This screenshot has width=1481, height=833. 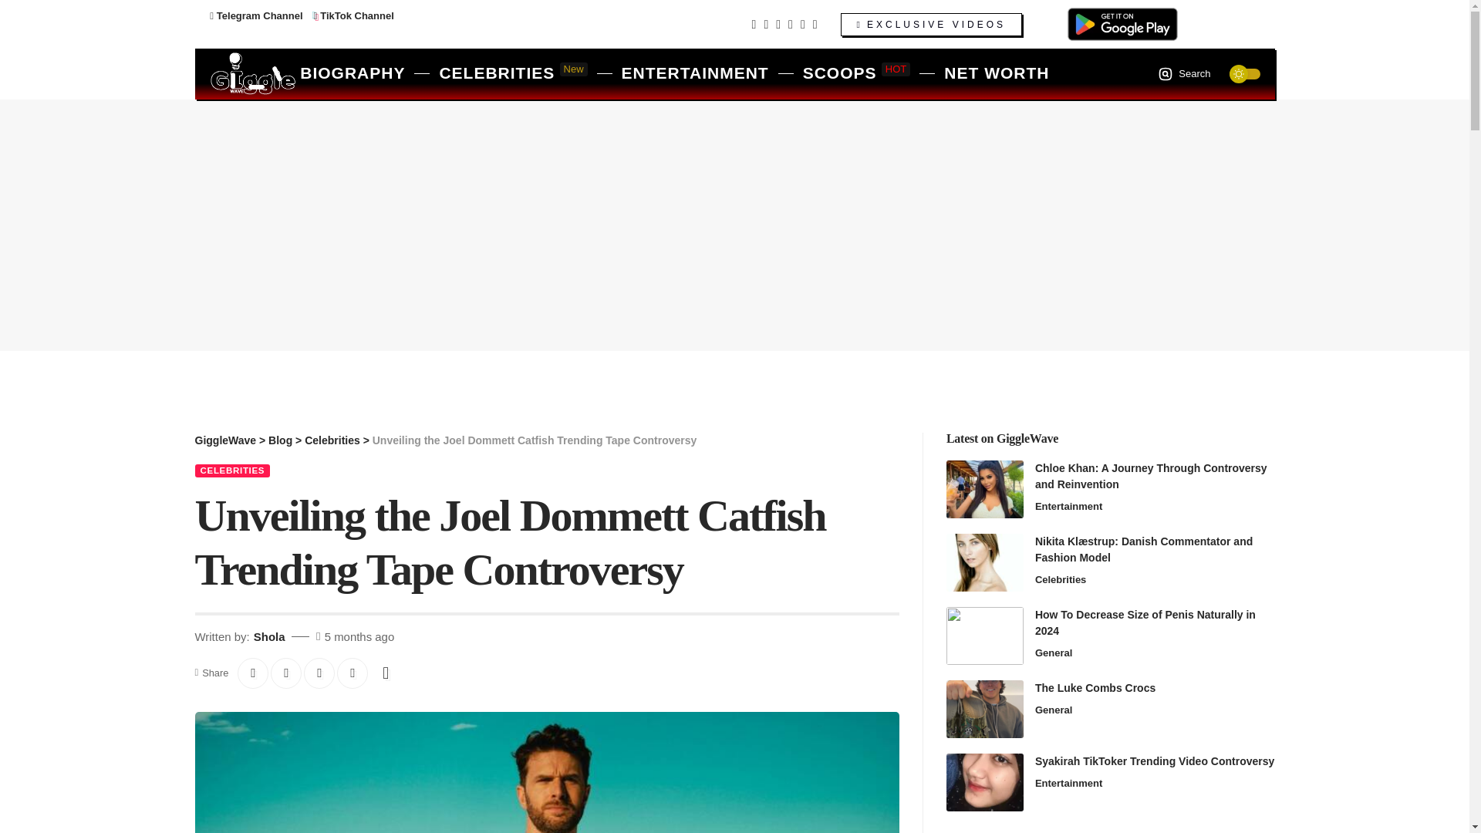 What do you see at coordinates (332, 440) in the screenshot?
I see `Go to the Celebrities Category archives.` at bounding box center [332, 440].